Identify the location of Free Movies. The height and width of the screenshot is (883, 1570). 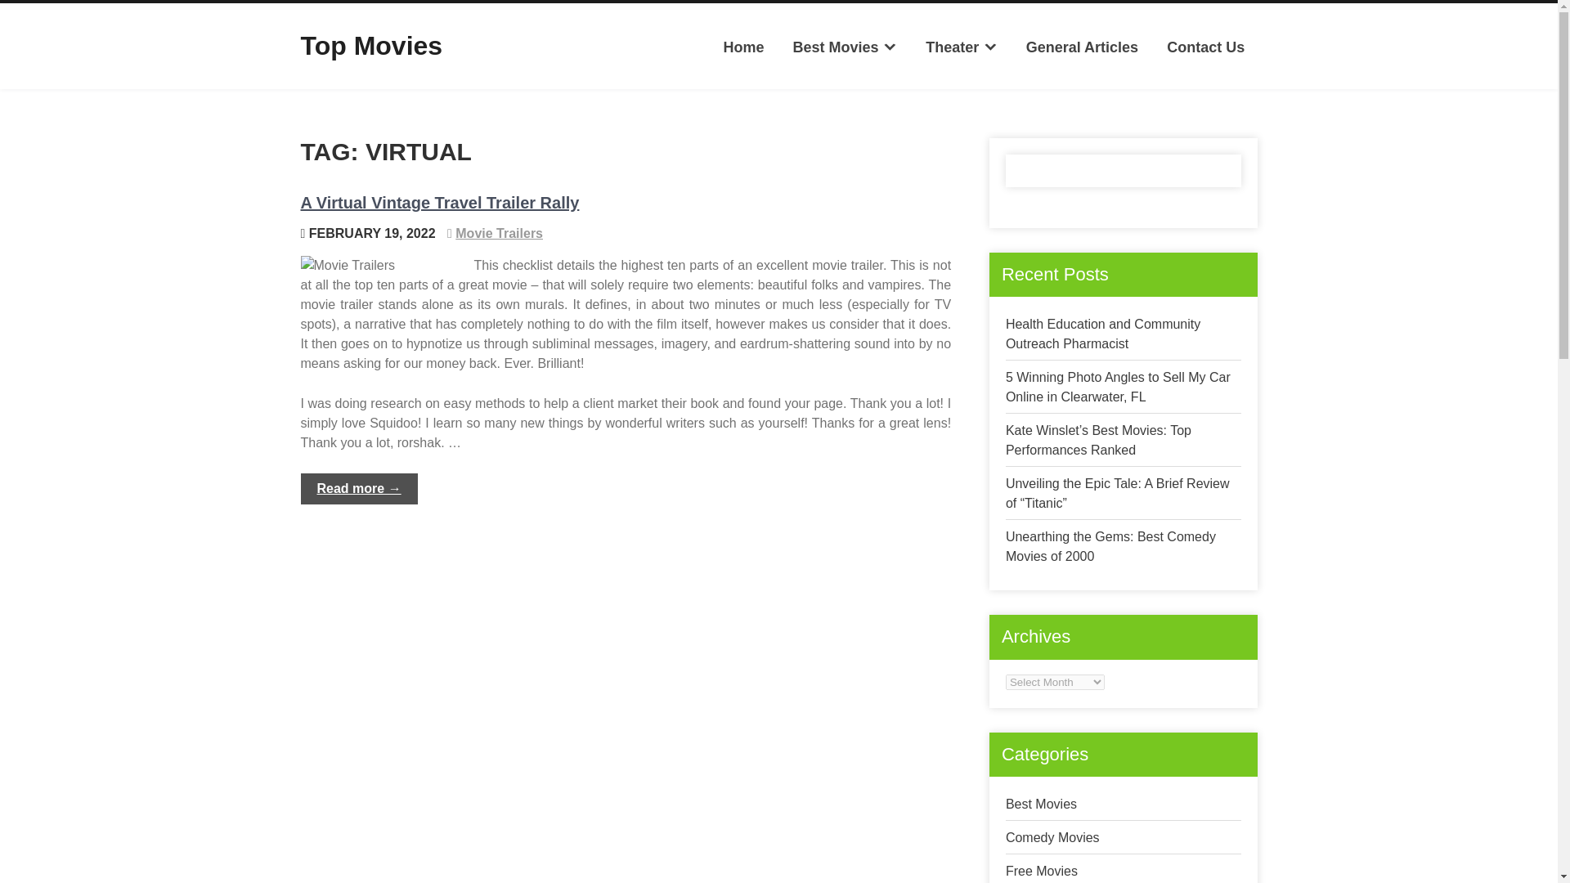
(1042, 871).